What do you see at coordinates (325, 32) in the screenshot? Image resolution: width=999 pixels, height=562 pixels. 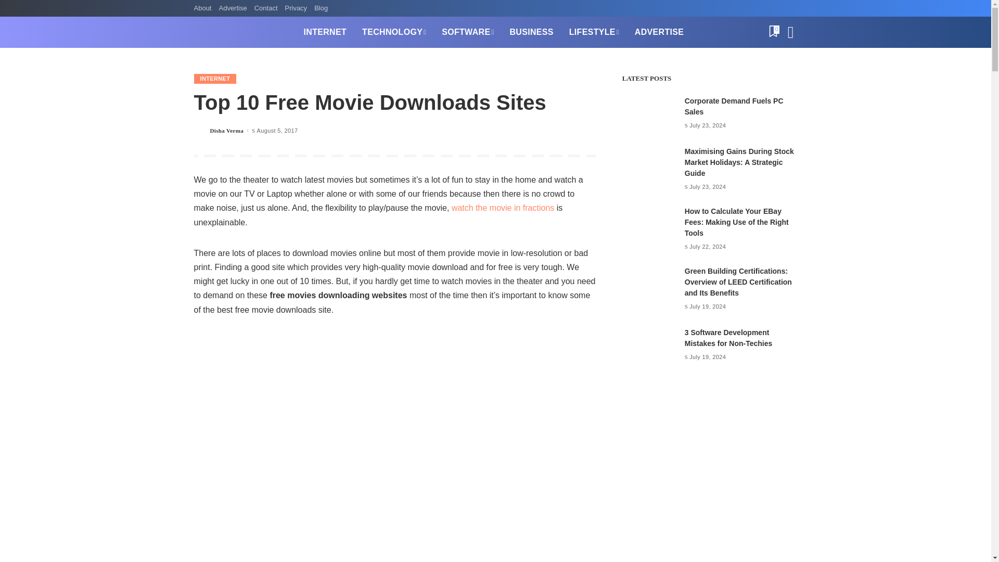 I see `INTERNET` at bounding box center [325, 32].